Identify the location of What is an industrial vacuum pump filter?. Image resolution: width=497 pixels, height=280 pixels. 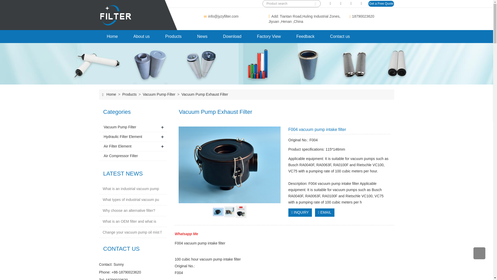
(130, 189).